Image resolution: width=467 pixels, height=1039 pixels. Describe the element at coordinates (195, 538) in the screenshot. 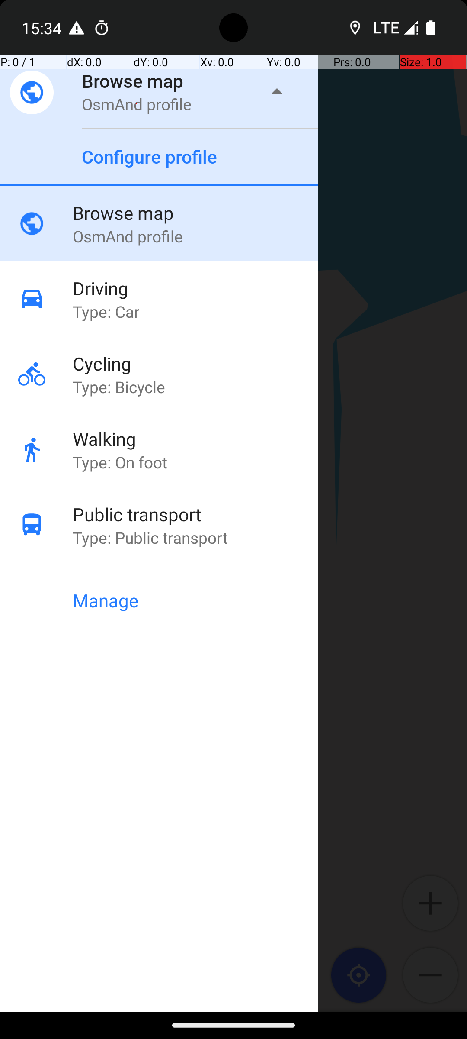

I see `Type: Public transport` at that location.